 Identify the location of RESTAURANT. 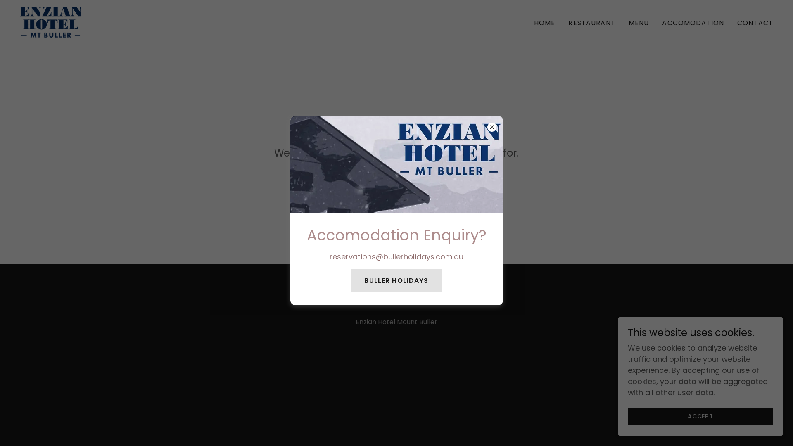
(591, 23).